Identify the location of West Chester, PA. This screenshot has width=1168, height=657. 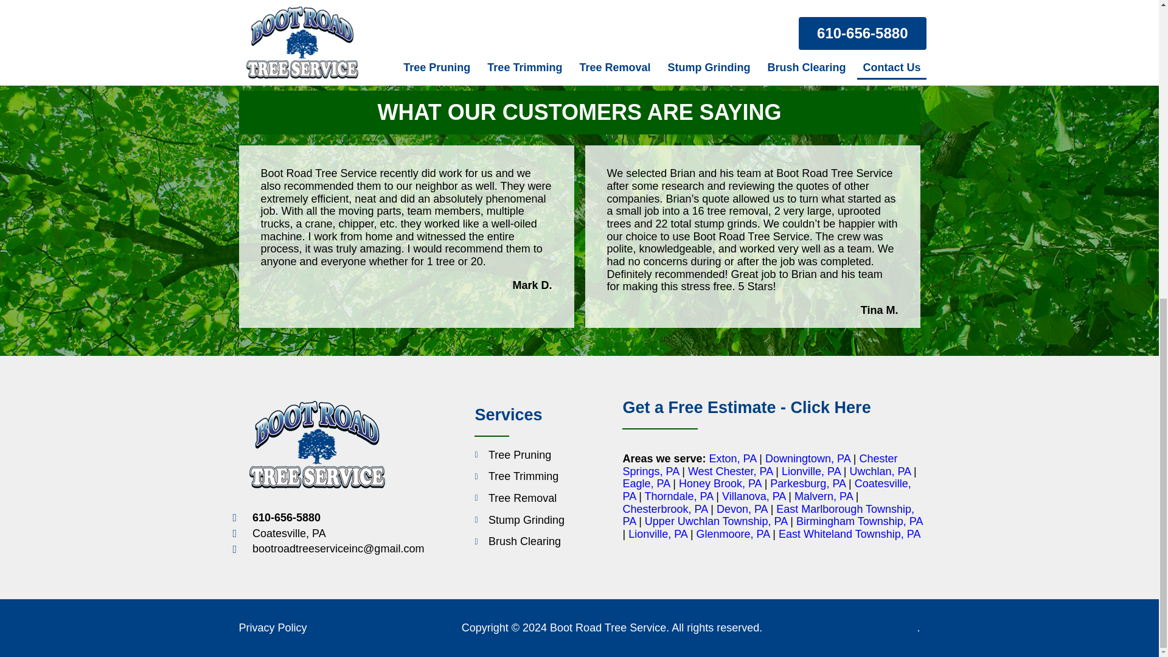
(730, 471).